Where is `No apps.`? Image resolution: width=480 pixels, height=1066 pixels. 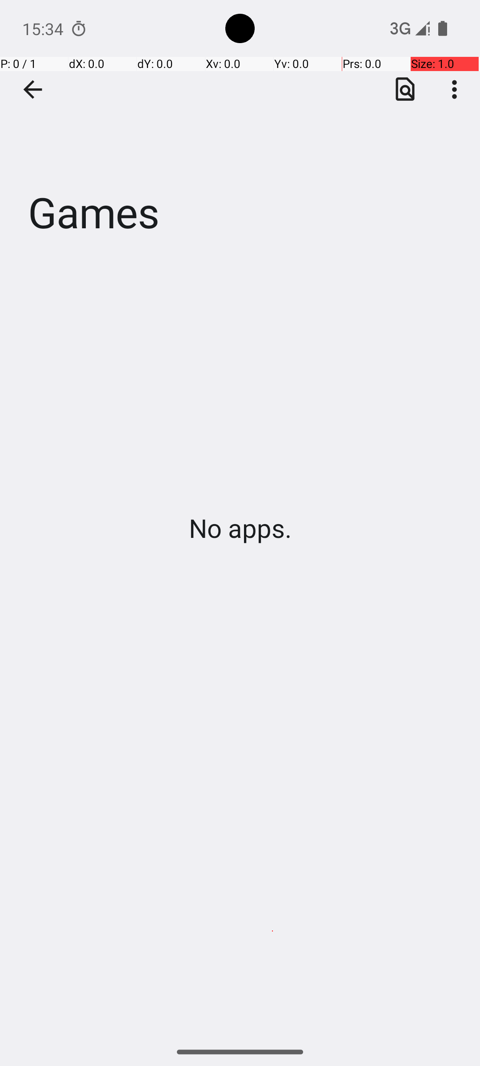 No apps. is located at coordinates (240, 528).